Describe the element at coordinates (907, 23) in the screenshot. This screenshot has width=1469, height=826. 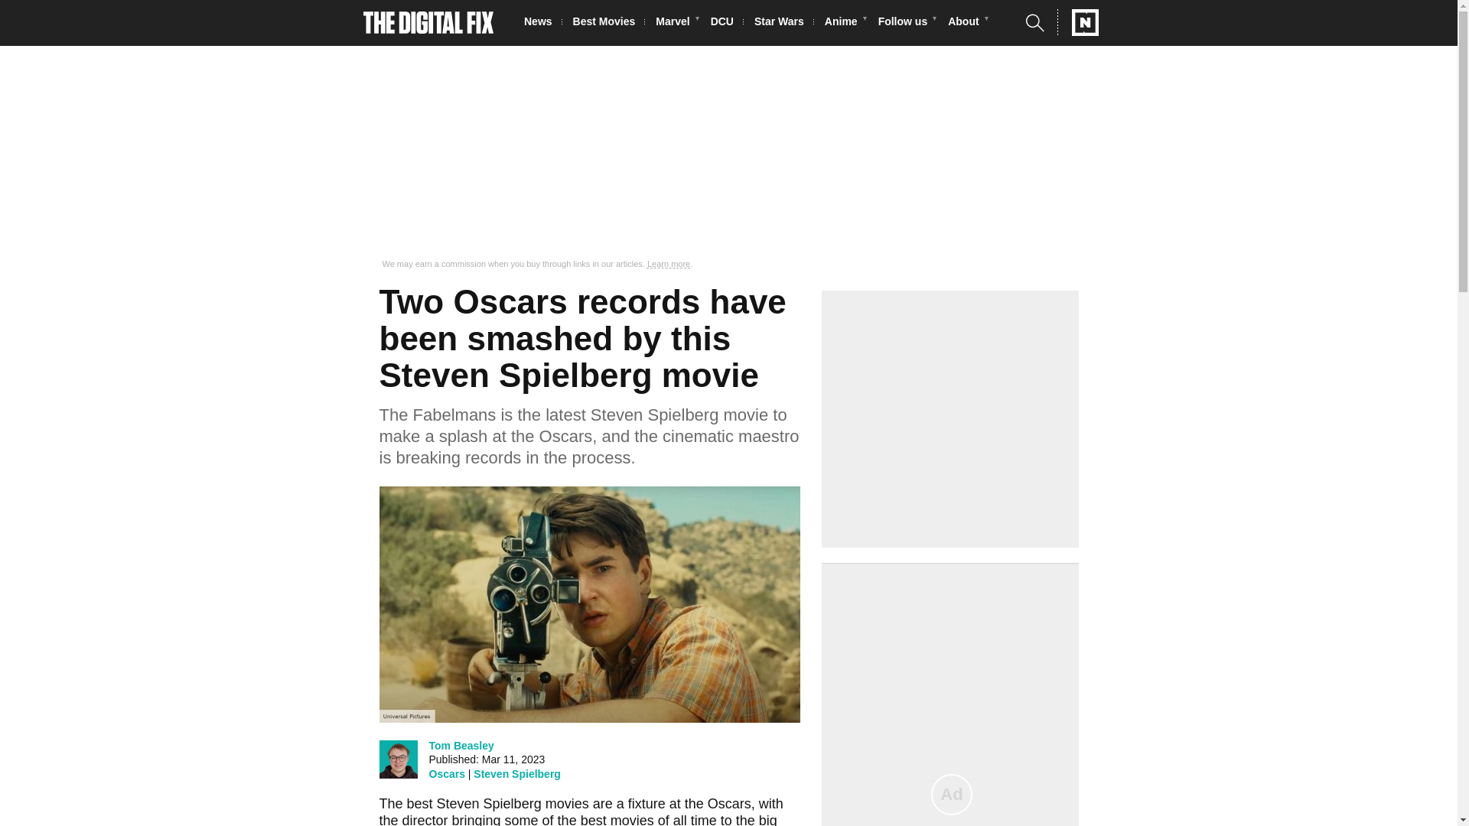
I see `Follow us` at that location.